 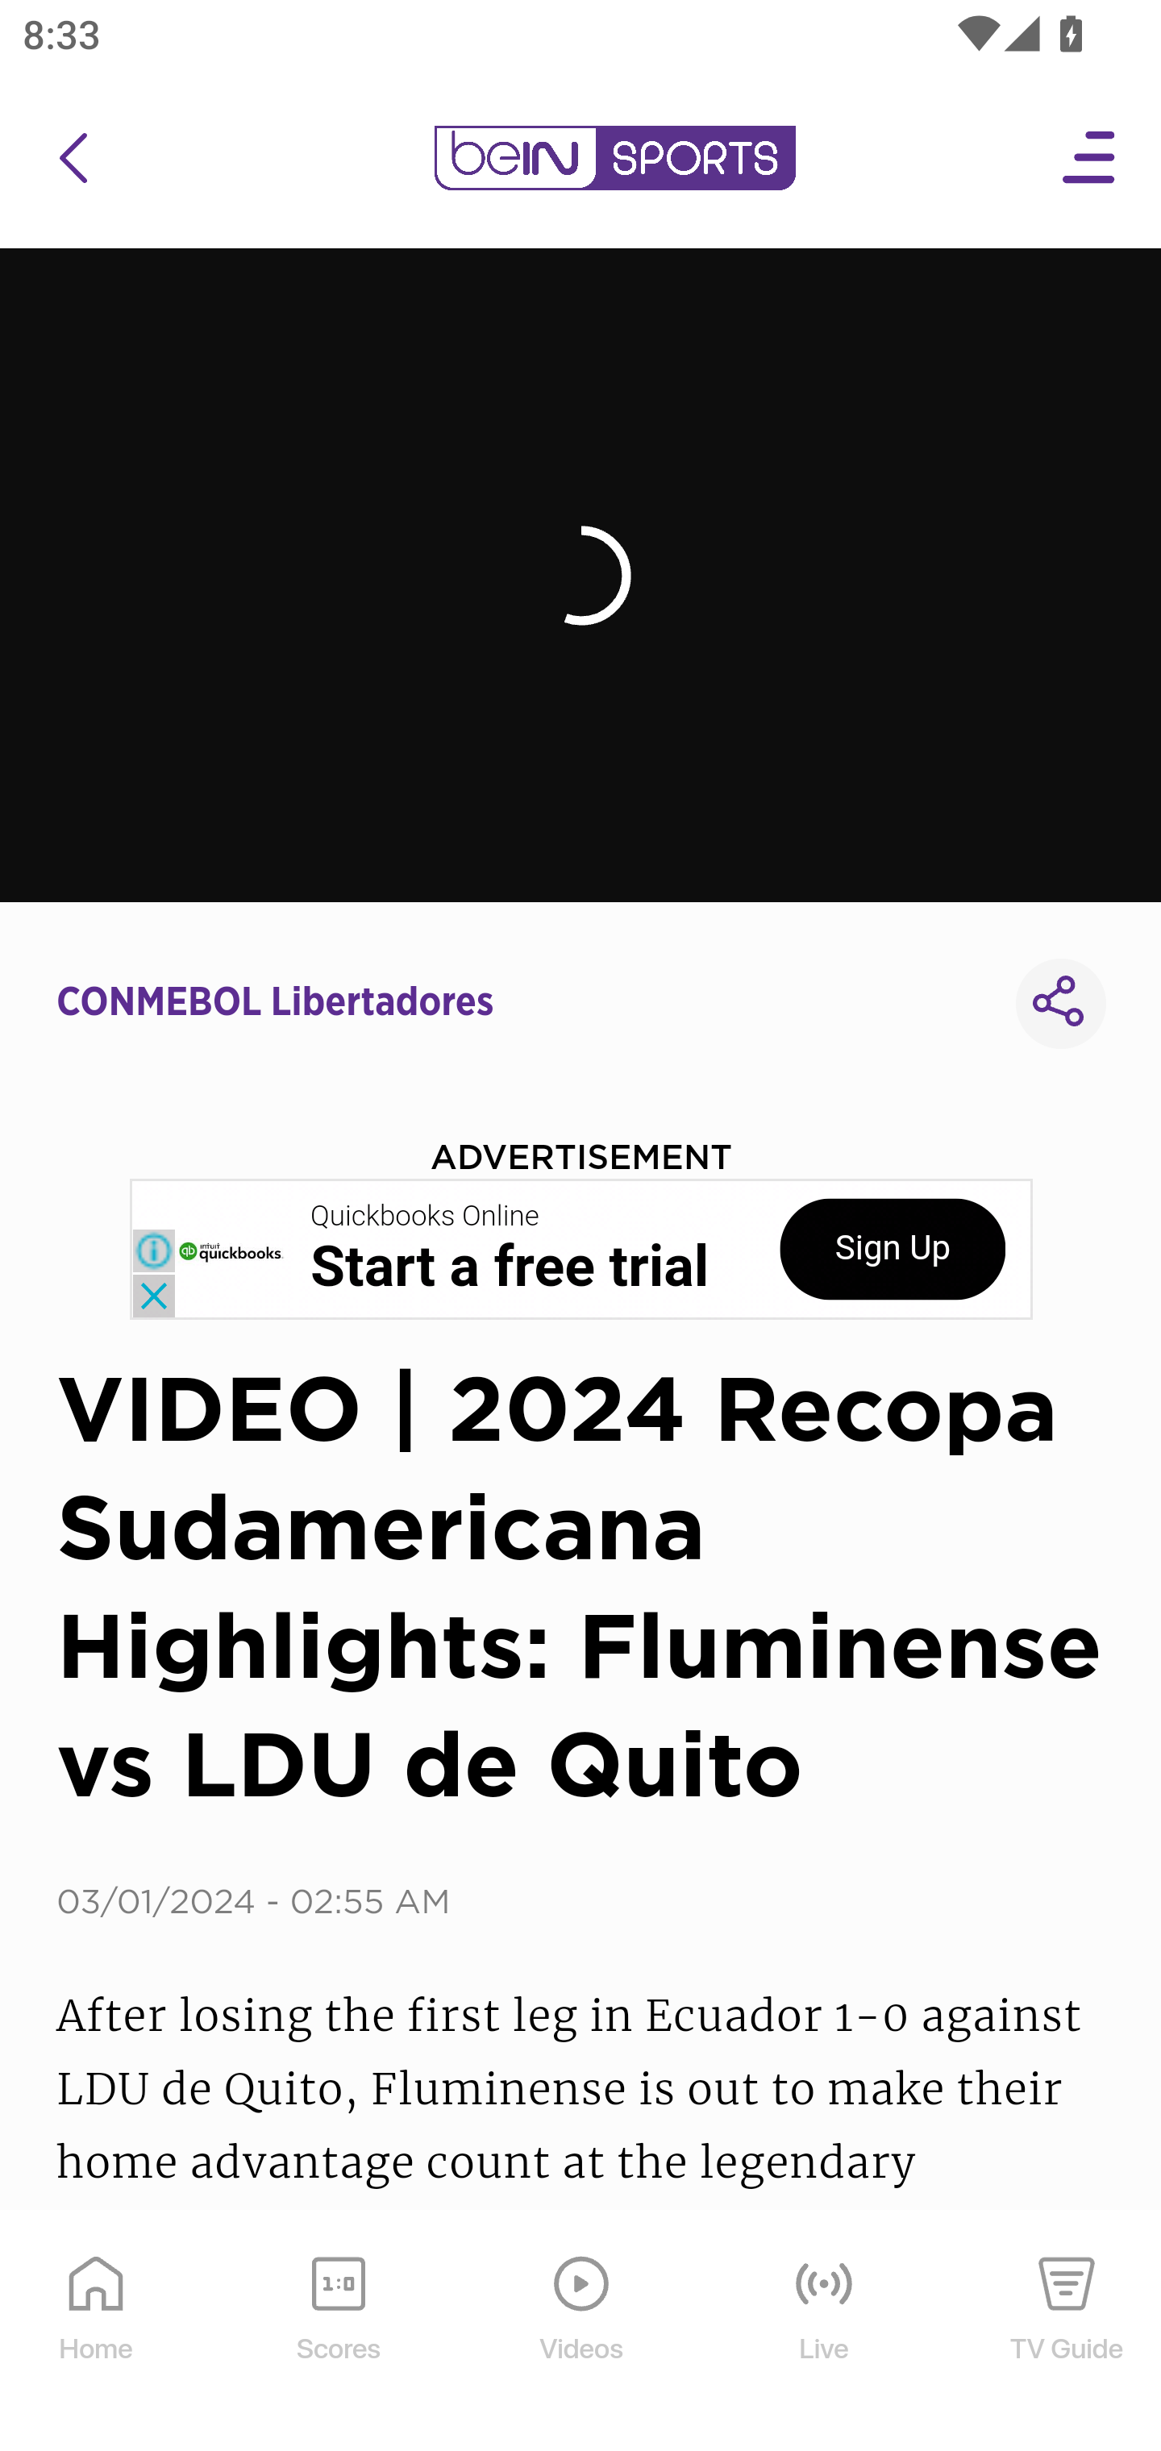 I want to click on Home Home Icon Home, so click(x=97, y=2332).